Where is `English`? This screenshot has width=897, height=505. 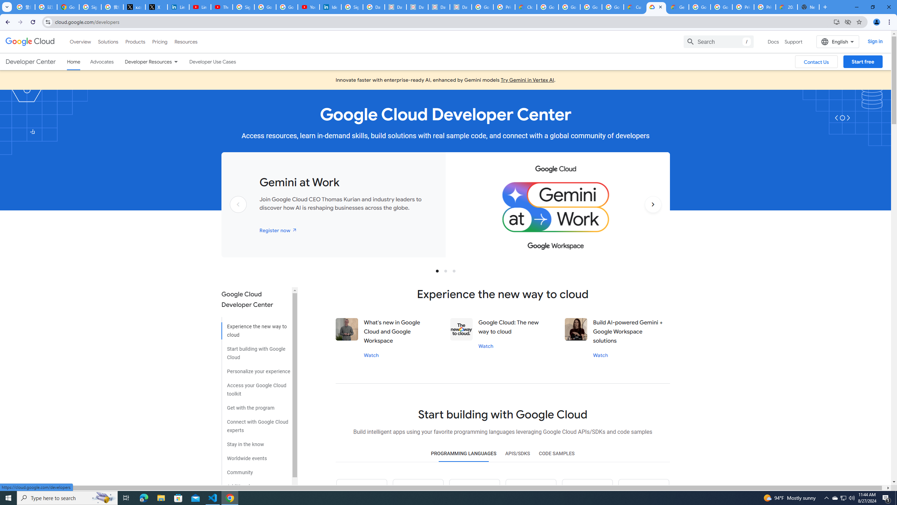 English is located at coordinates (837, 41).